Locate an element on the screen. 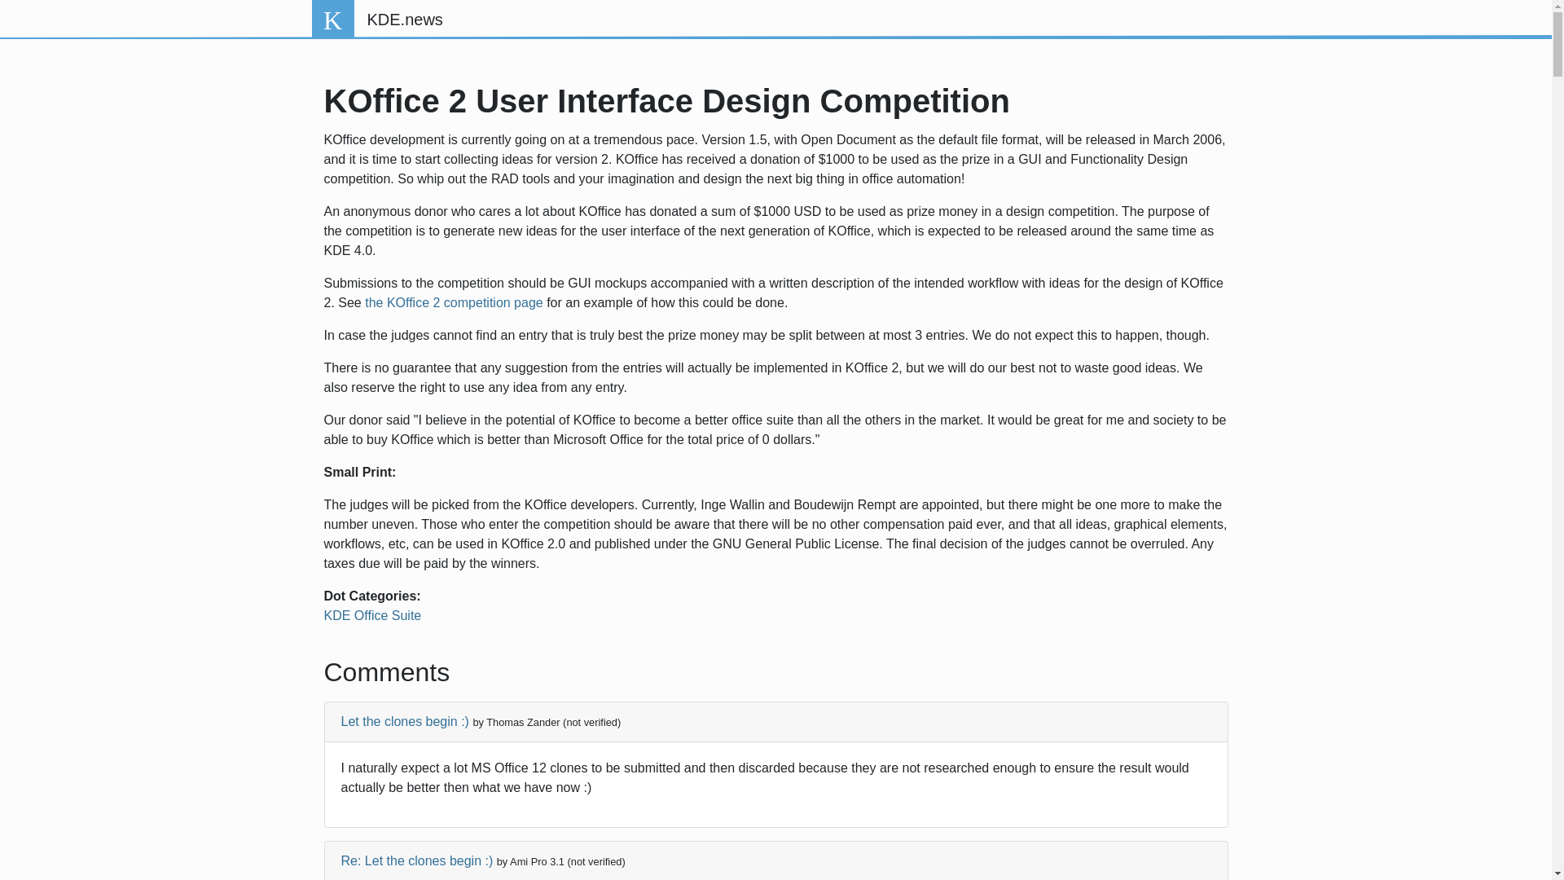 This screenshot has width=1564, height=880. the KOffice 2 competition page is located at coordinates (453, 302).